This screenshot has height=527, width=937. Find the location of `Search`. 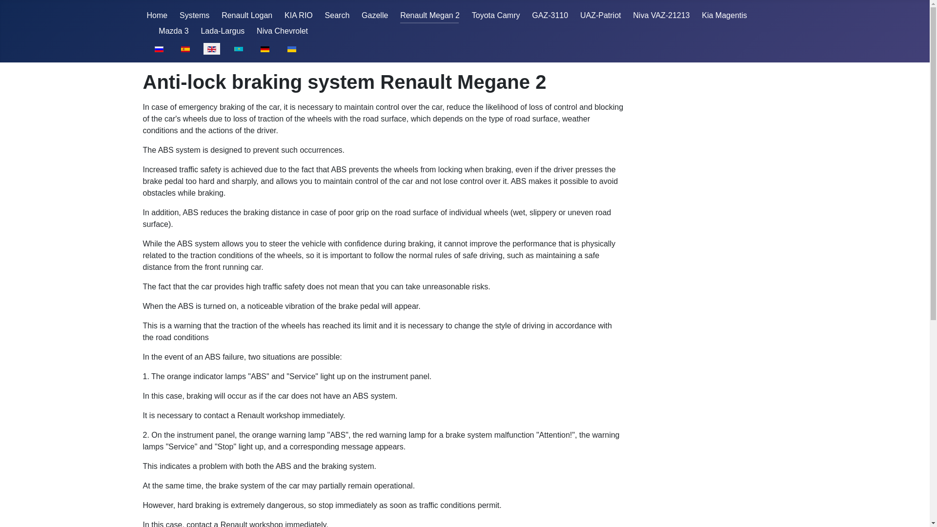

Search is located at coordinates (337, 15).